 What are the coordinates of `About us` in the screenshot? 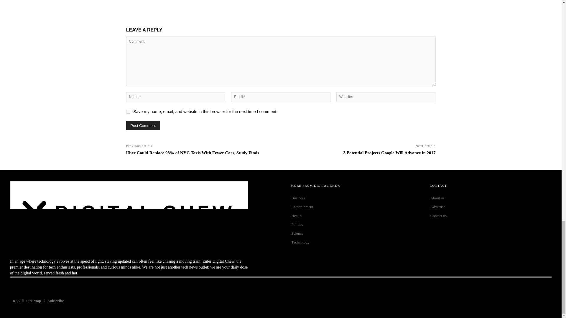 It's located at (491, 198).